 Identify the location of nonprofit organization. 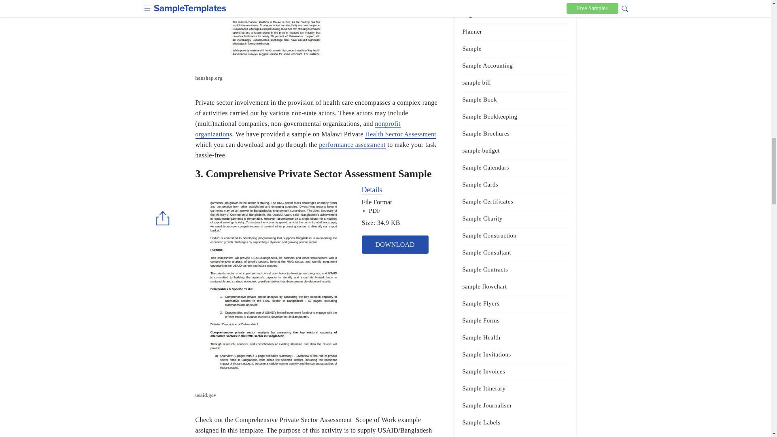
(297, 129).